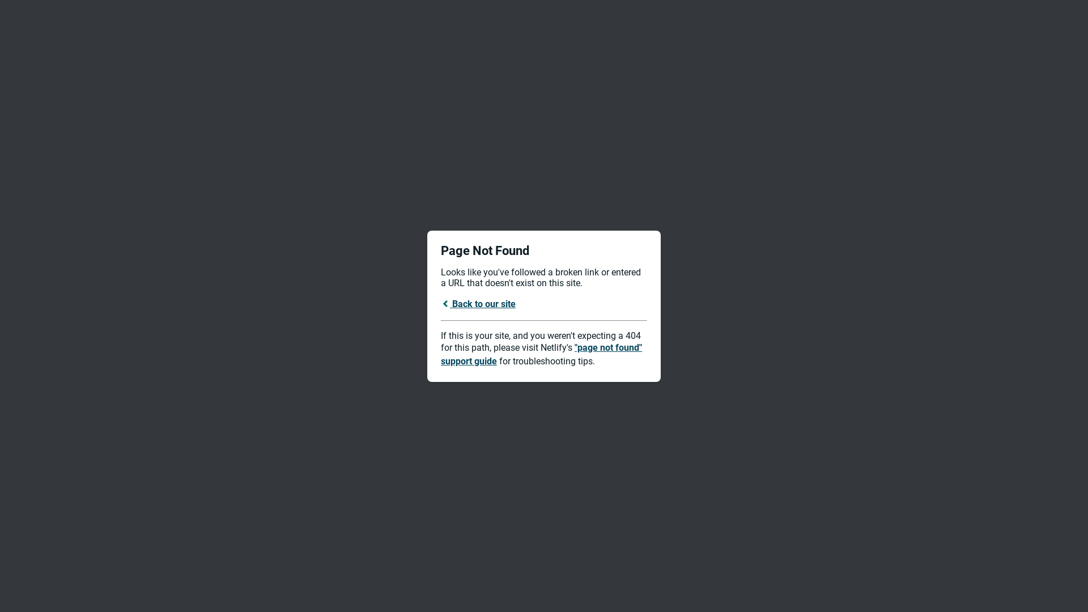 The width and height of the screenshot is (1088, 612). I want to click on "page not found" support guide, so click(542, 355).